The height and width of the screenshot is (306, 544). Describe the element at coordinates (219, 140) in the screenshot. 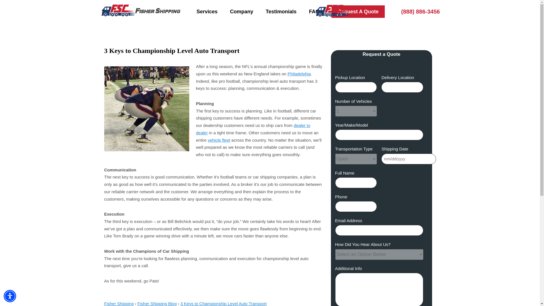

I see `vehicle fleet` at that location.